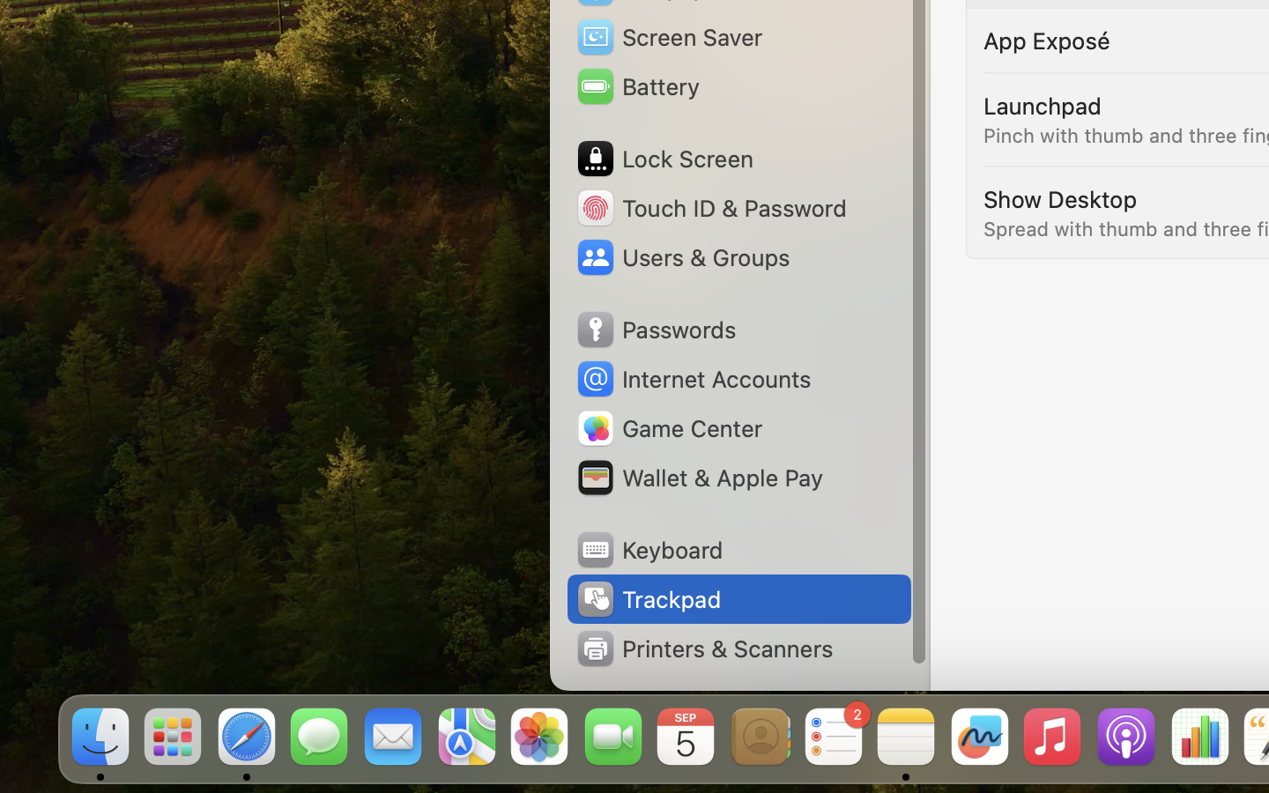  What do you see at coordinates (1060, 199) in the screenshot?
I see `Show Desktop` at bounding box center [1060, 199].